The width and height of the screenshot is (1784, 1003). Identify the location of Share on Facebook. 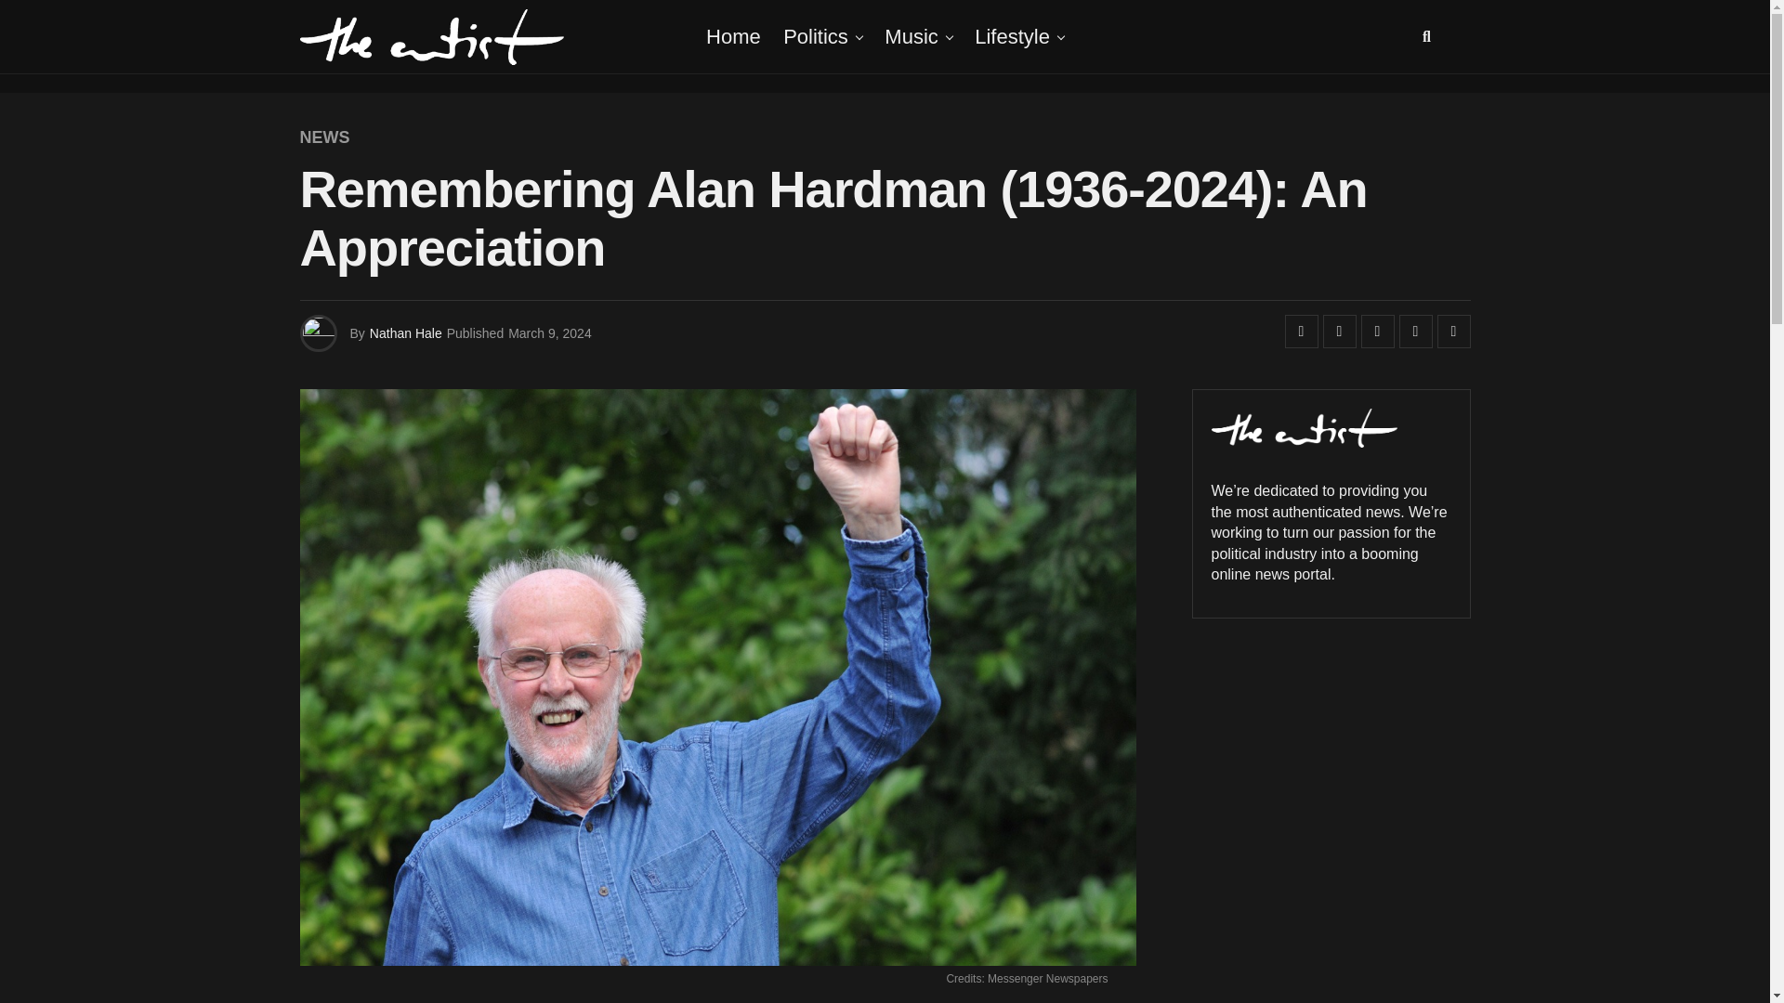
(1301, 331).